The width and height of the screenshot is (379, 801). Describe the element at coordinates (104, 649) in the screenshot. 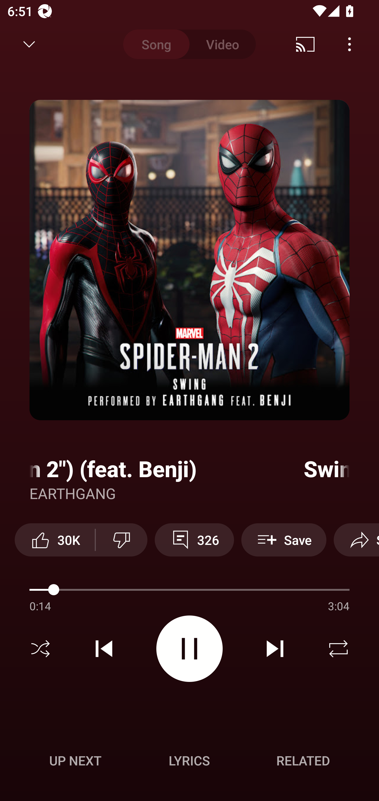

I see `Previous track` at that location.